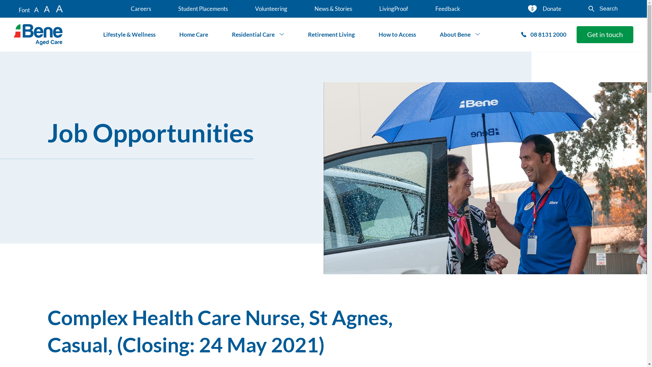  What do you see at coordinates (605, 35) in the screenshot?
I see `Get in touch` at bounding box center [605, 35].